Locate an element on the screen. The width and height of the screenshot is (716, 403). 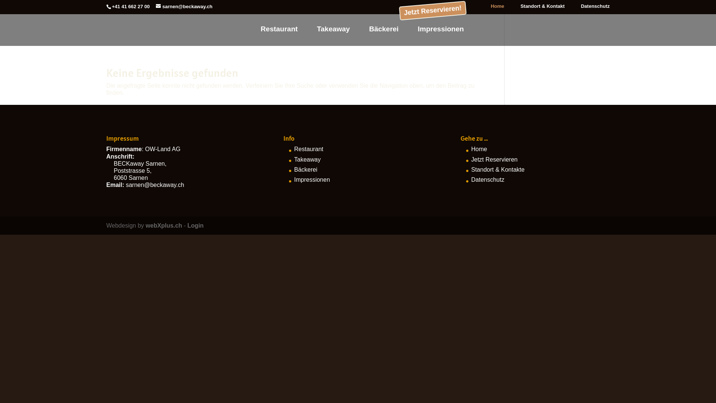
Home is located at coordinates (480, 149).